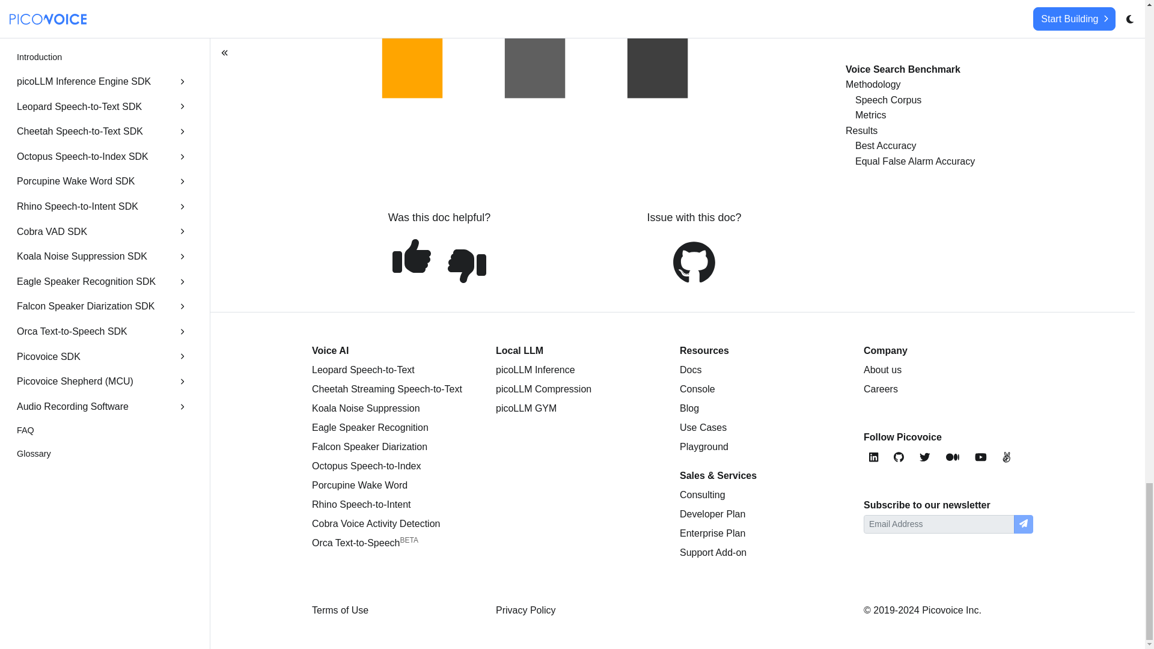 The width and height of the screenshot is (1154, 649). What do you see at coordinates (411, 256) in the screenshot?
I see `Helpful` at bounding box center [411, 256].